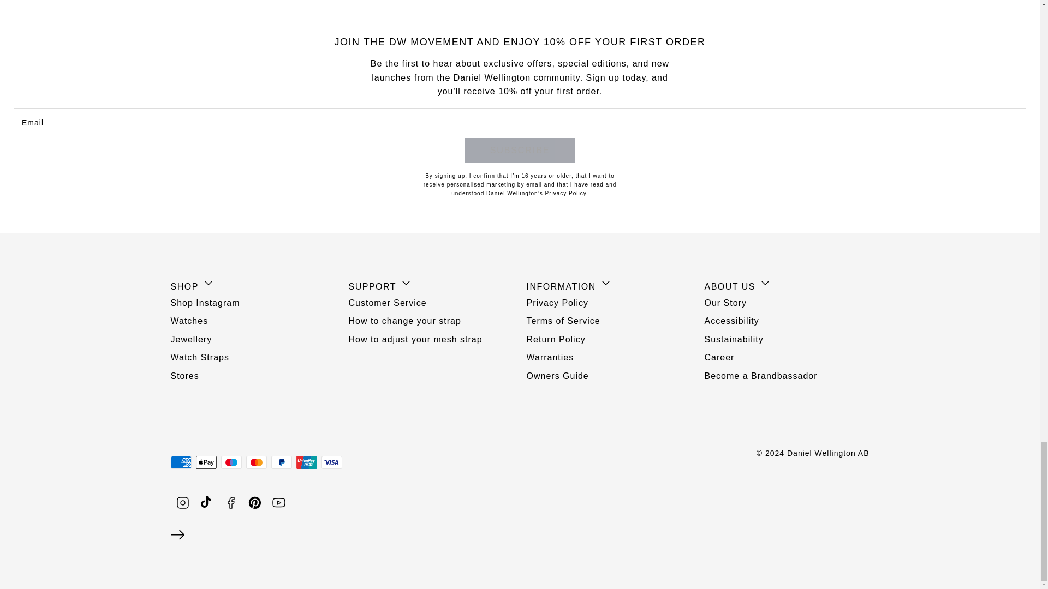 This screenshot has height=589, width=1048. Describe the element at coordinates (255, 462) in the screenshot. I see `Mastercard` at that location.